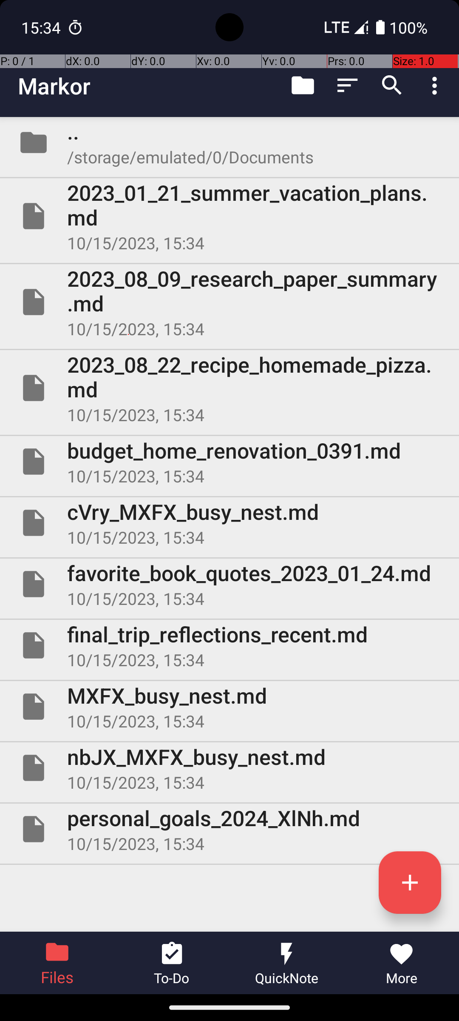  I want to click on File personal_goals_2024_XlNh.md , so click(229, 829).